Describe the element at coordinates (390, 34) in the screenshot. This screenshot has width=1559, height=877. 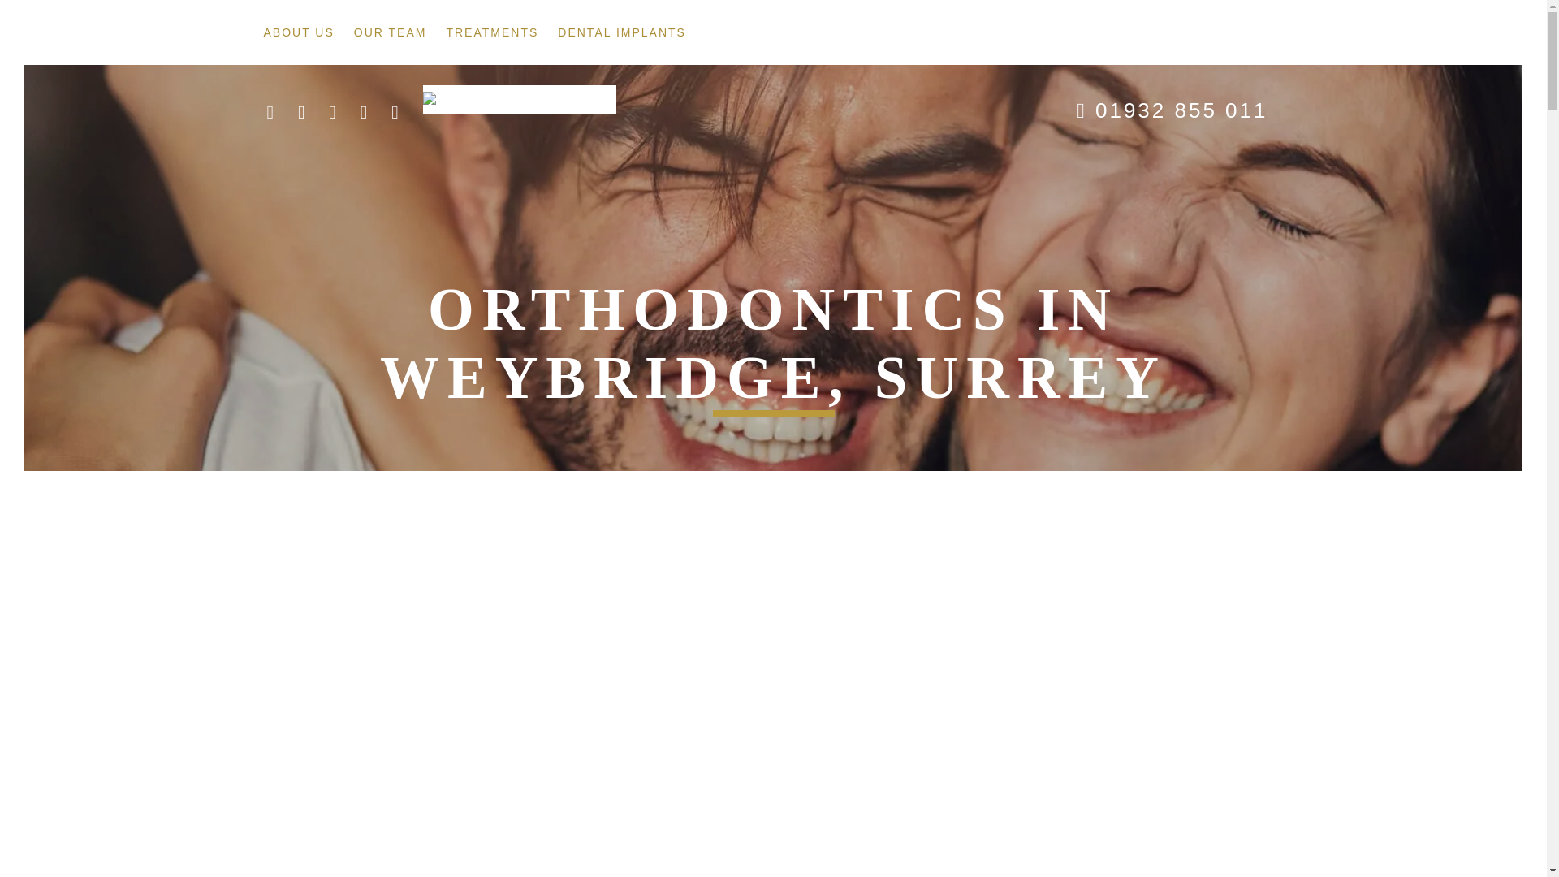
I see `OUR TEAM` at that location.